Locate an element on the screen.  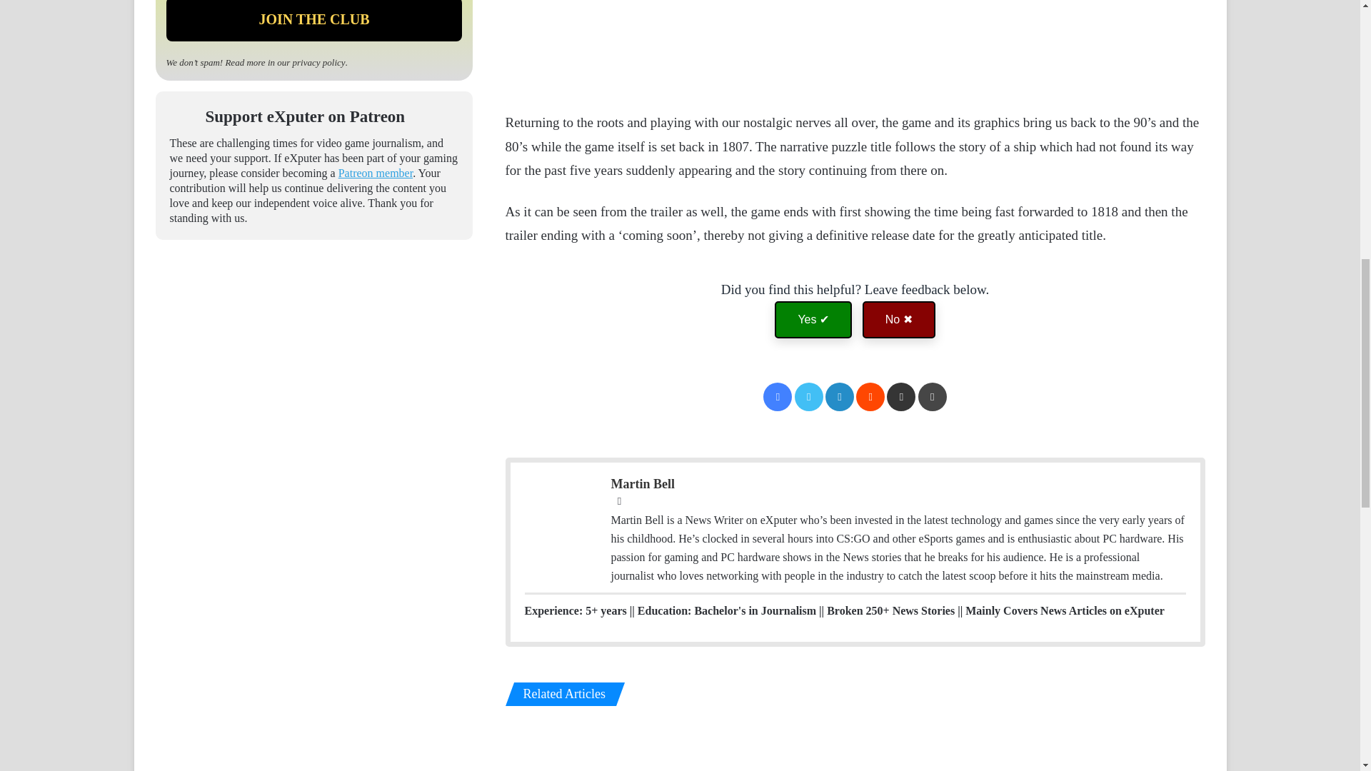
Reddit is located at coordinates (870, 396).